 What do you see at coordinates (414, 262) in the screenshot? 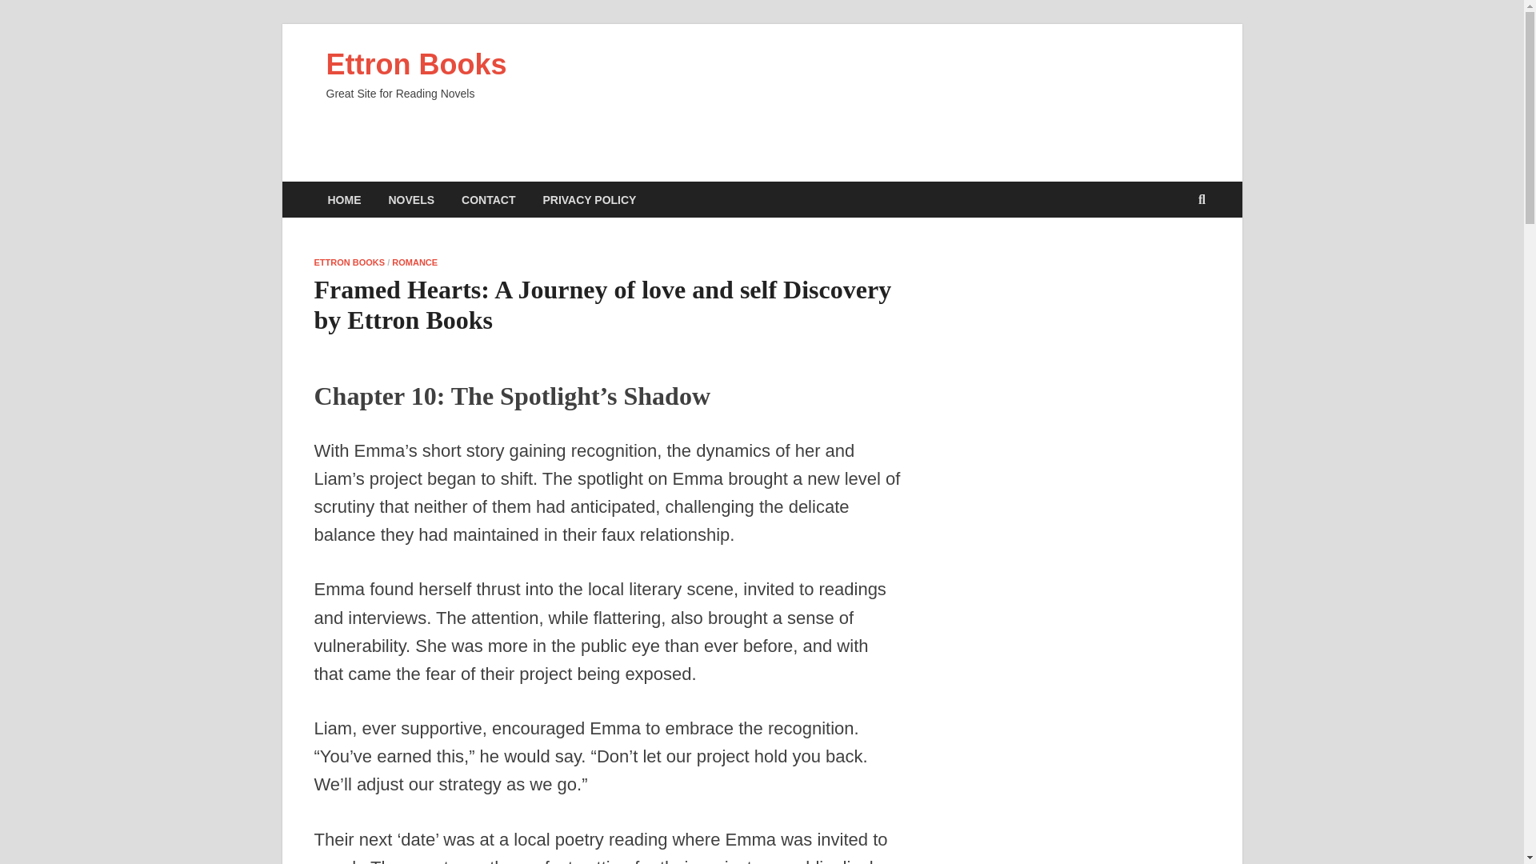
I see `ROMANCE` at bounding box center [414, 262].